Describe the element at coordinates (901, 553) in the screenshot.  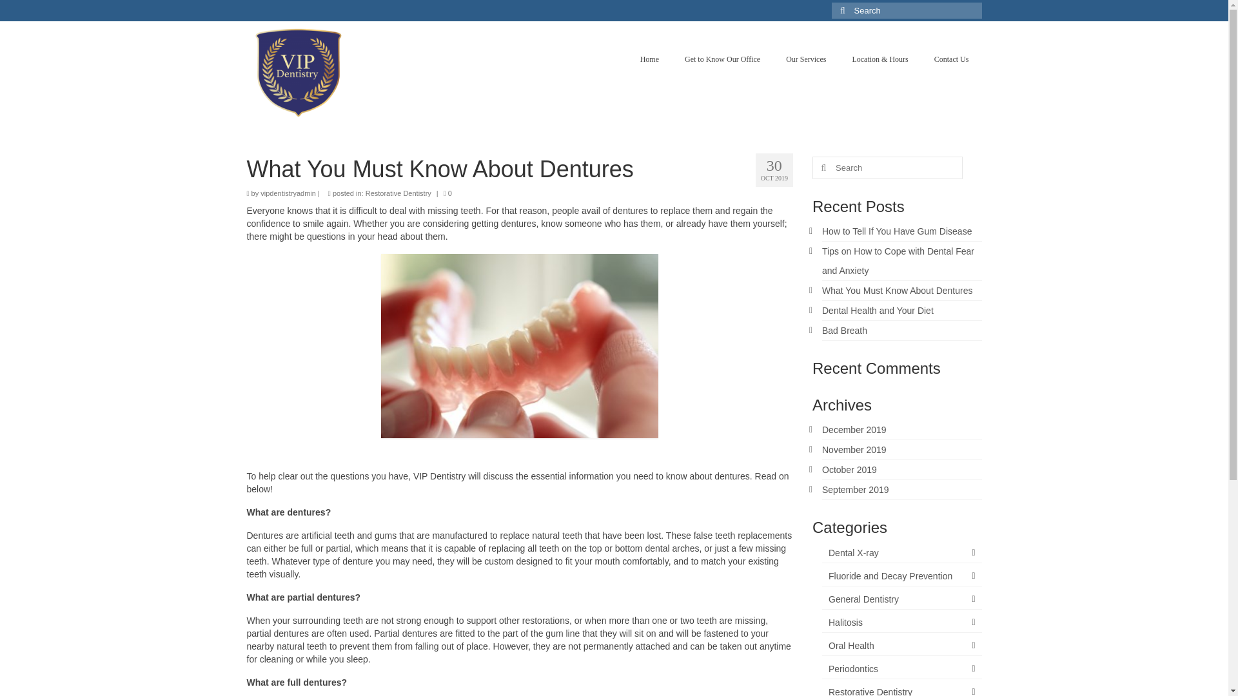
I see `Dental X-ray` at that location.